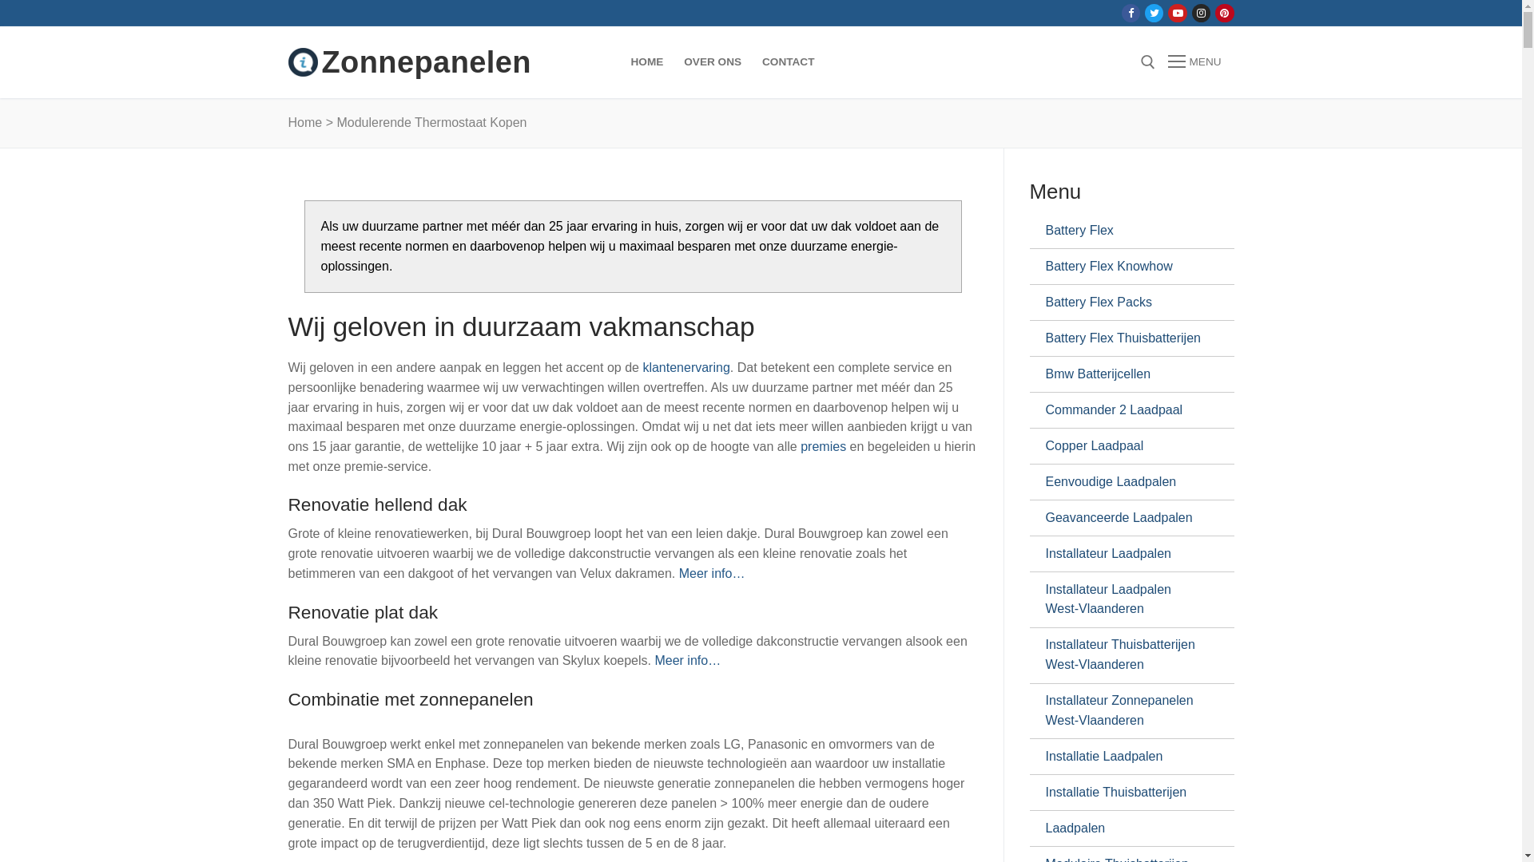 This screenshot has height=862, width=1534. What do you see at coordinates (1125, 828) in the screenshot?
I see `Laadpalen` at bounding box center [1125, 828].